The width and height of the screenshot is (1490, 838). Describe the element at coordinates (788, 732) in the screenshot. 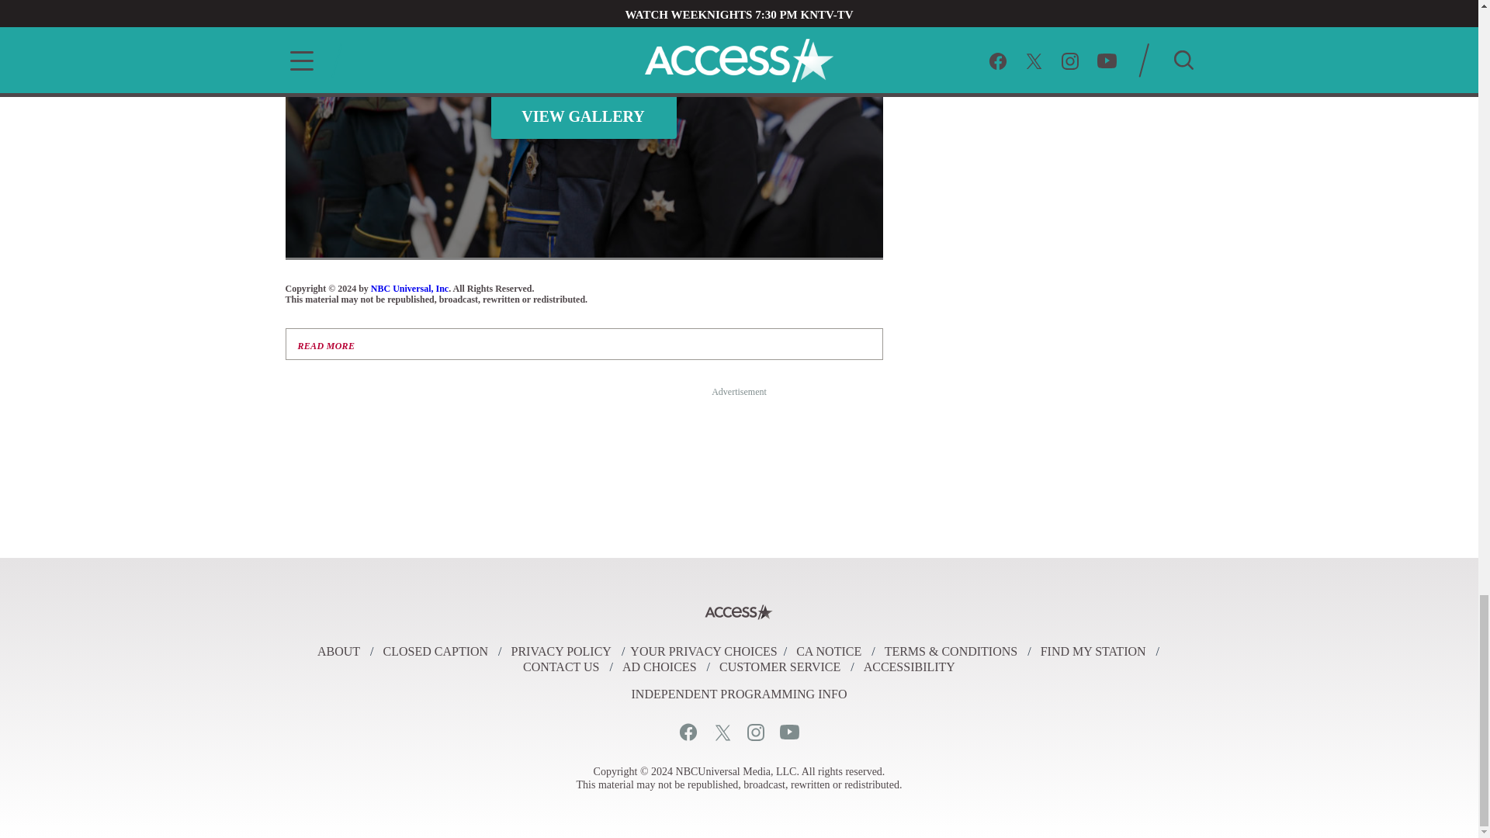

I see `Youtube` at that location.